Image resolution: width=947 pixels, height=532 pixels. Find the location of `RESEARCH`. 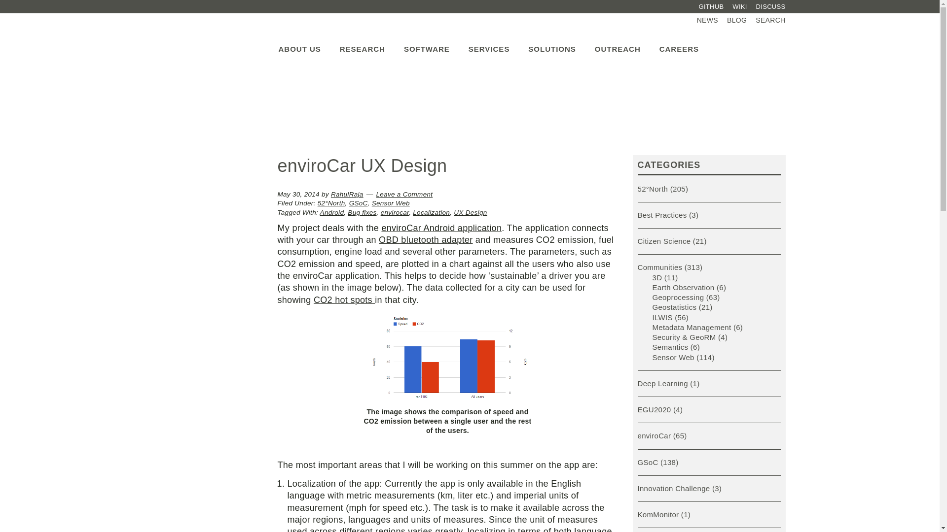

RESEARCH is located at coordinates (363, 43).